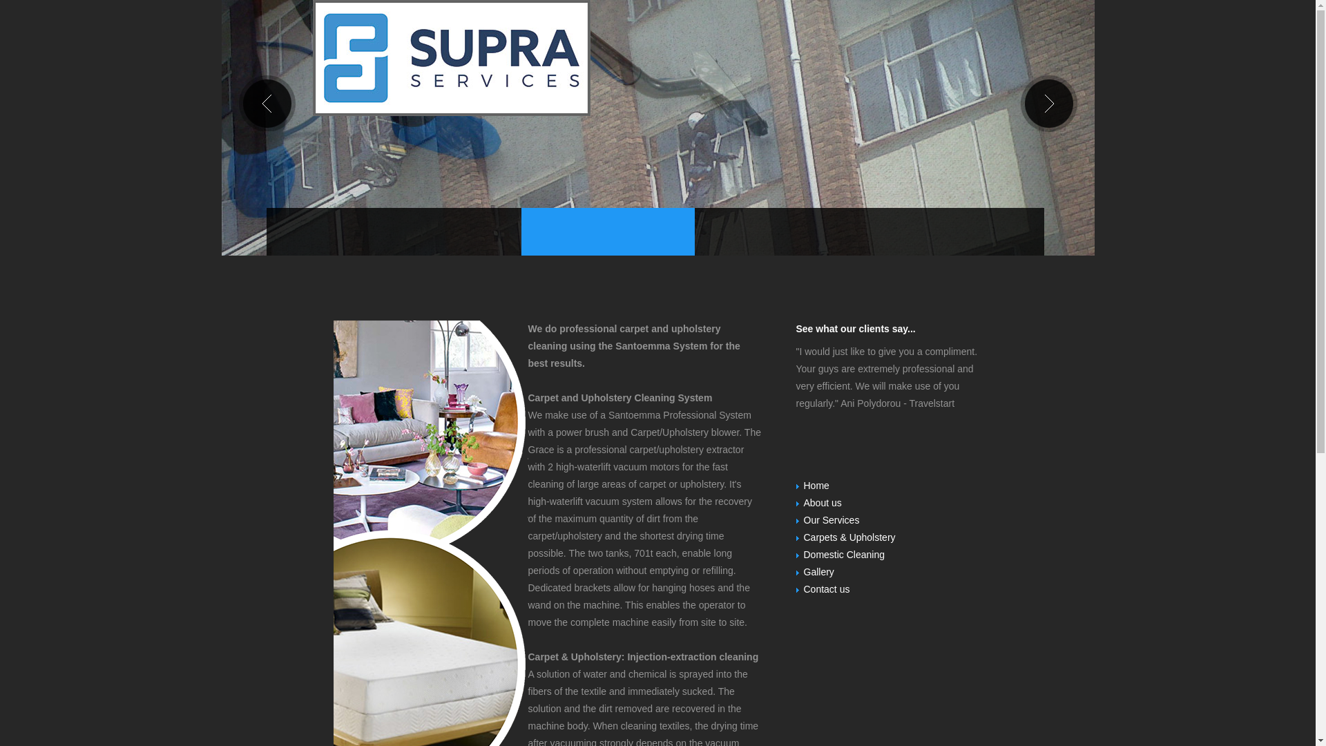 The image size is (1326, 746). Describe the element at coordinates (844, 554) in the screenshot. I see `Domestic Cleaning` at that location.